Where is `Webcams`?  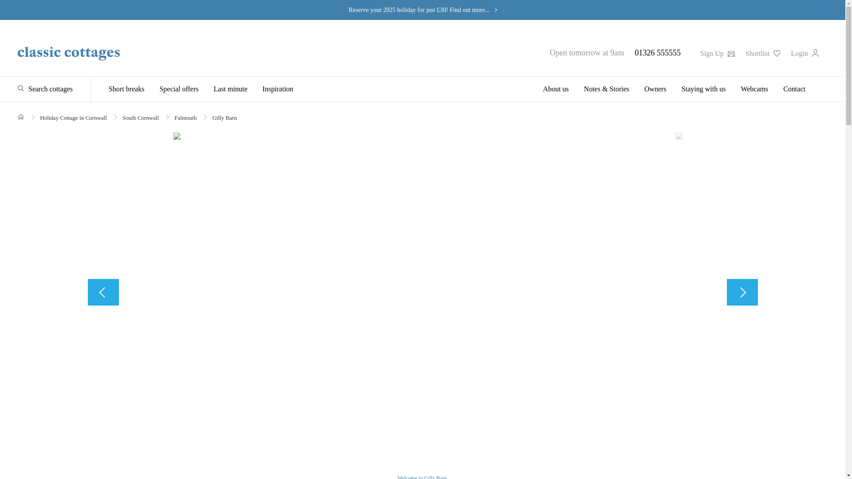 Webcams is located at coordinates (754, 89).